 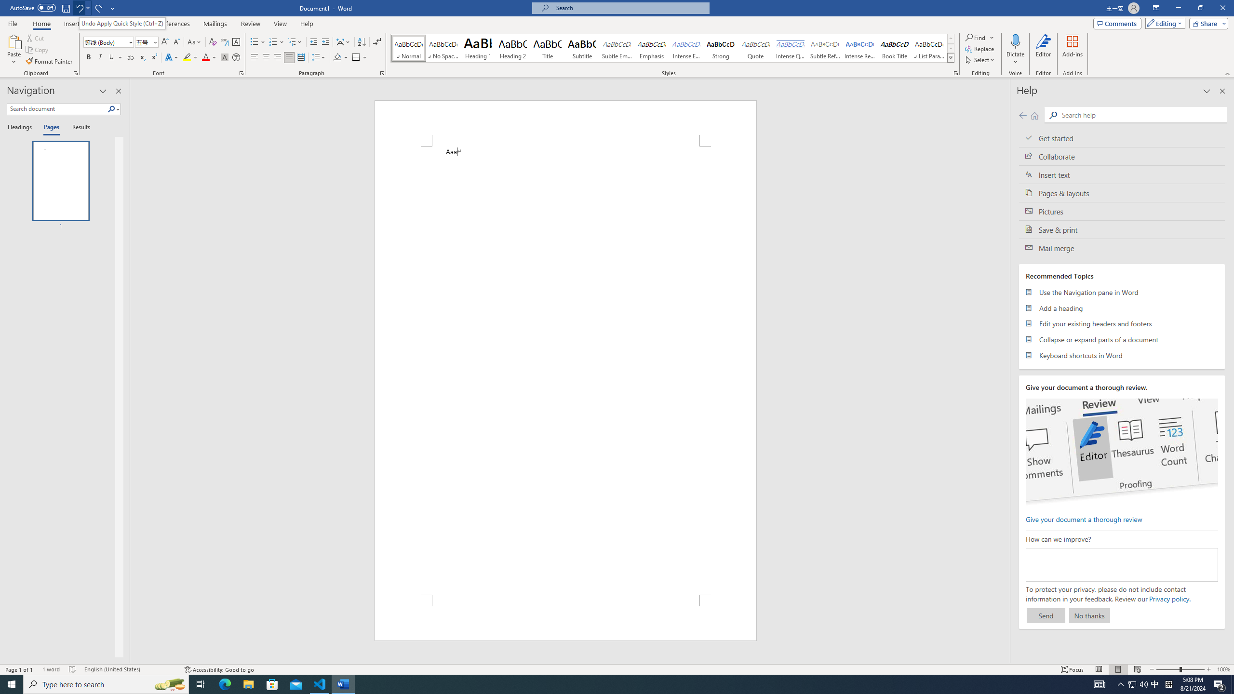 What do you see at coordinates (1089, 615) in the screenshot?
I see `No thanks` at bounding box center [1089, 615].